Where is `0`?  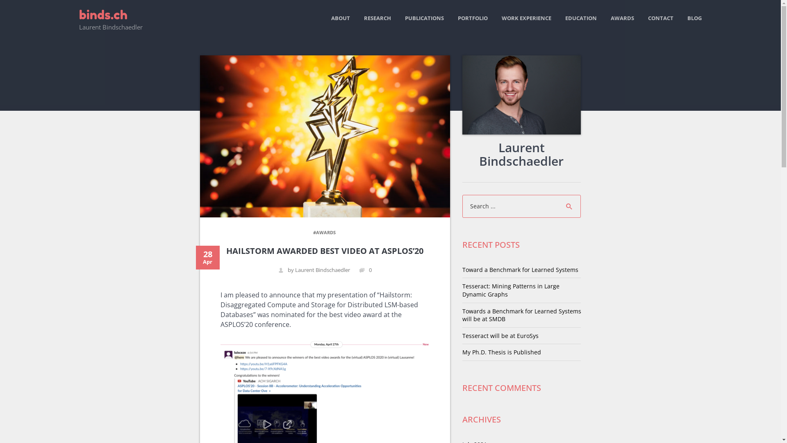 0 is located at coordinates (365, 270).